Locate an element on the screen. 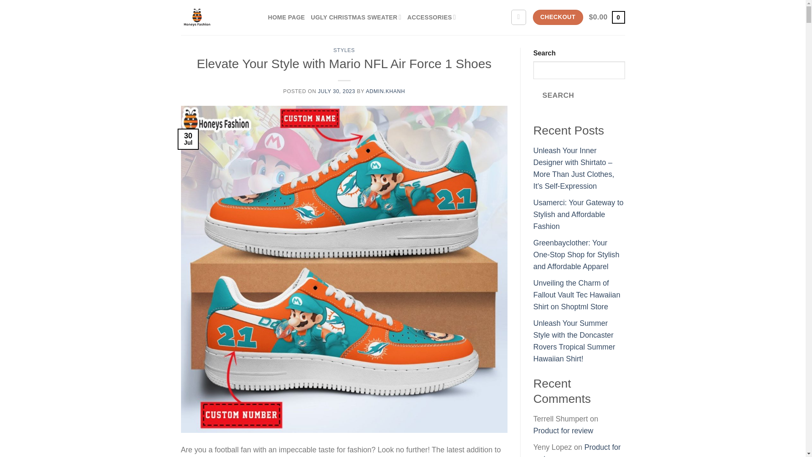 This screenshot has height=457, width=812. JULY 30, 2023 is located at coordinates (337, 91).